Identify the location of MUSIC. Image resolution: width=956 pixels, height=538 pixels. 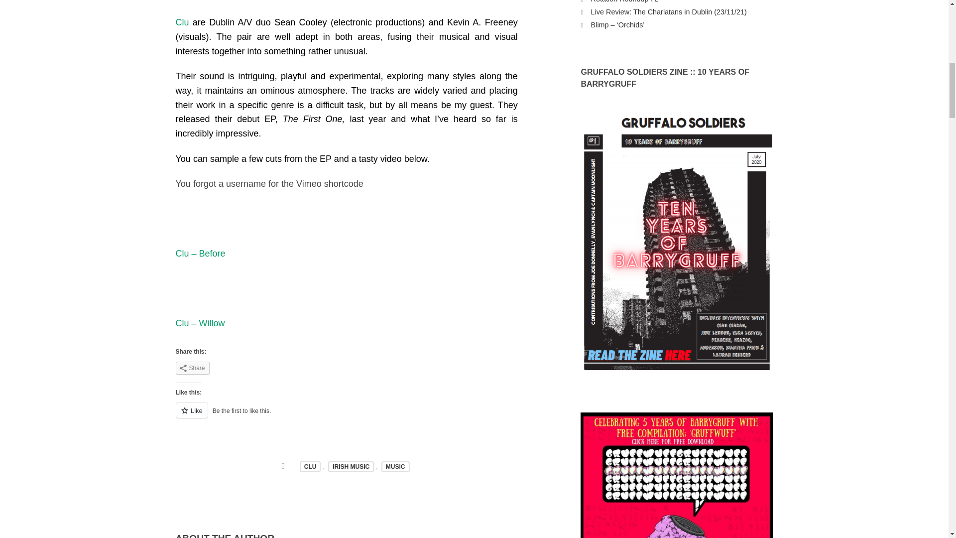
(395, 466).